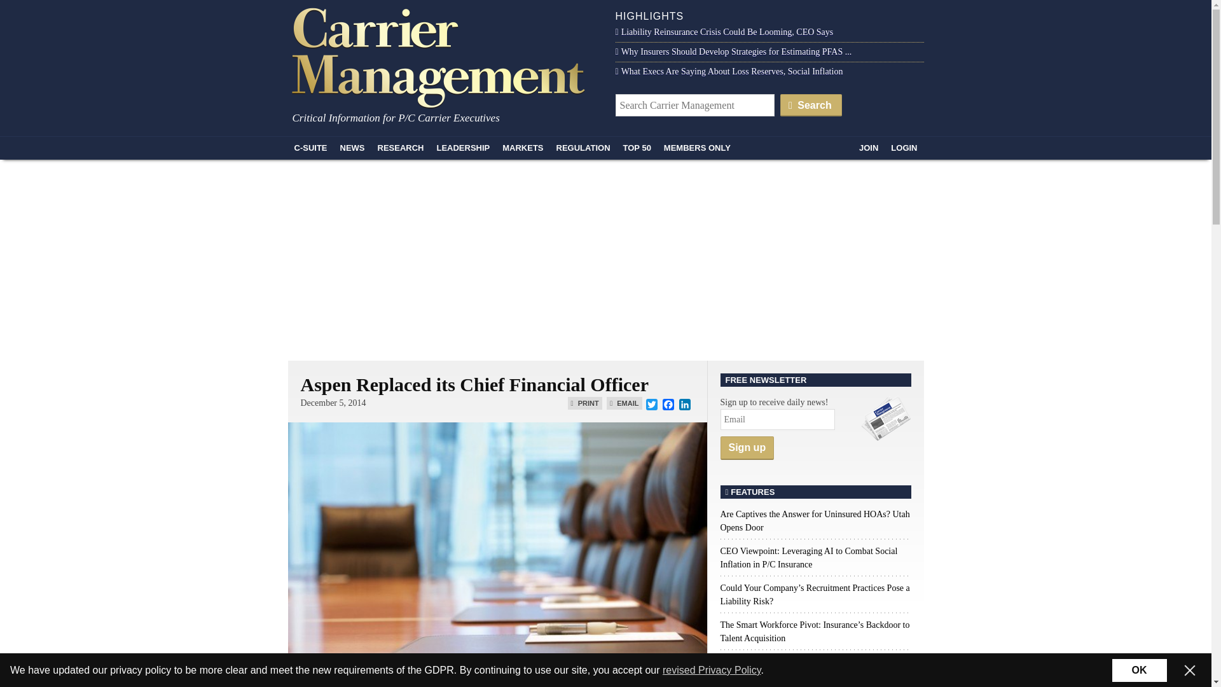  What do you see at coordinates (811, 104) in the screenshot?
I see `Search` at bounding box center [811, 104].